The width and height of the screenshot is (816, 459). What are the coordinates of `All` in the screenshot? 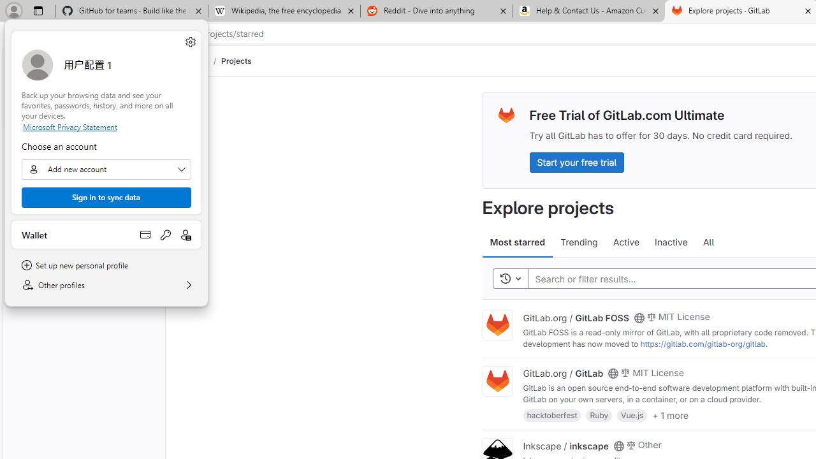 It's located at (708, 242).